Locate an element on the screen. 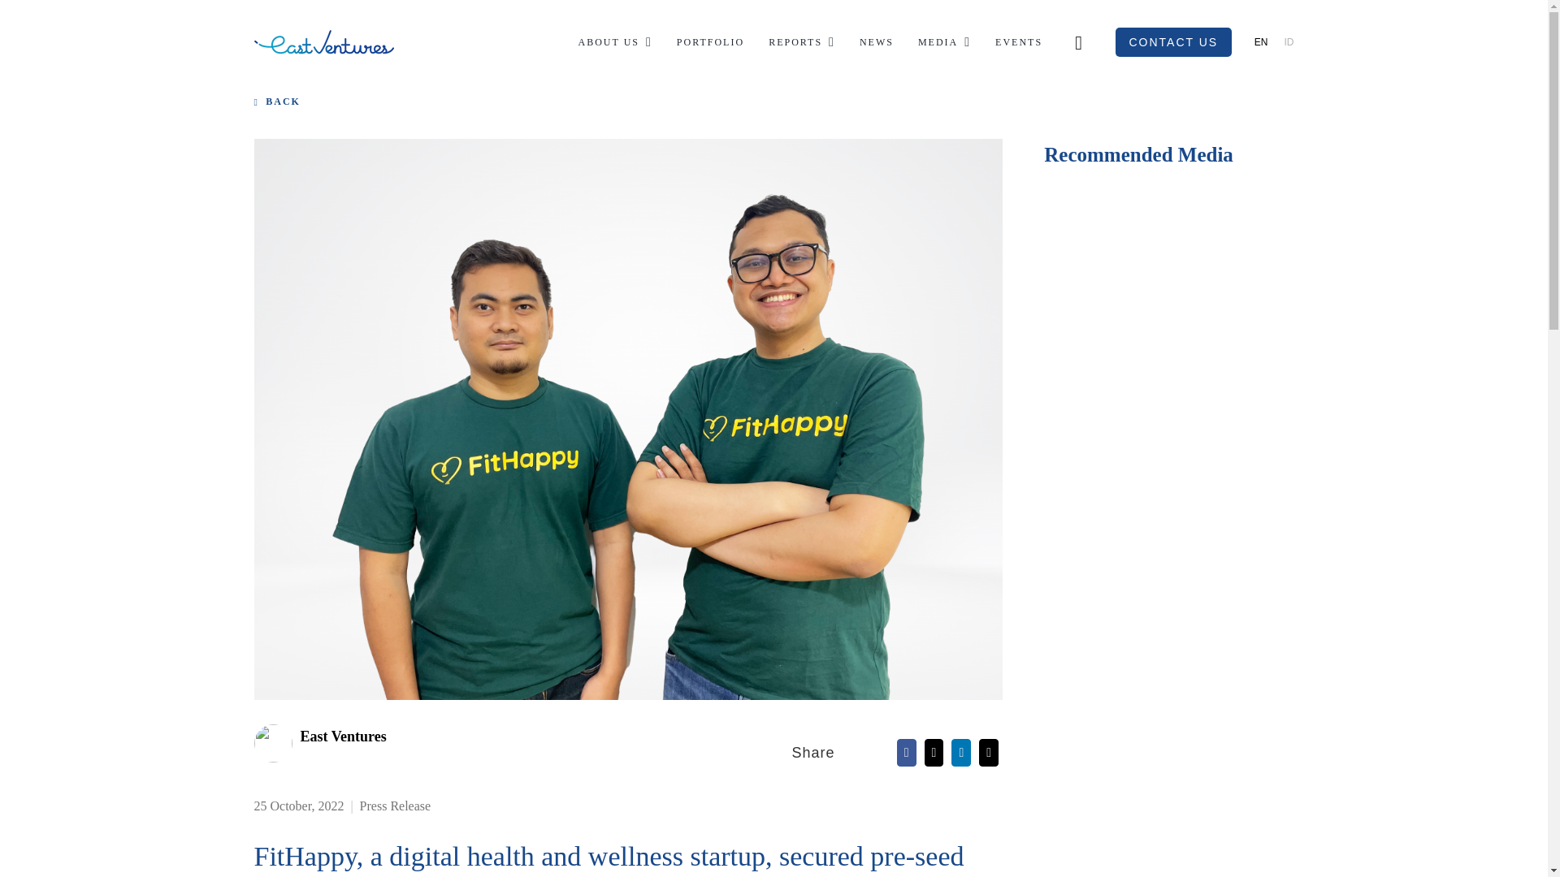 The width and height of the screenshot is (1560, 877). CONTACT US is located at coordinates (1173, 42).